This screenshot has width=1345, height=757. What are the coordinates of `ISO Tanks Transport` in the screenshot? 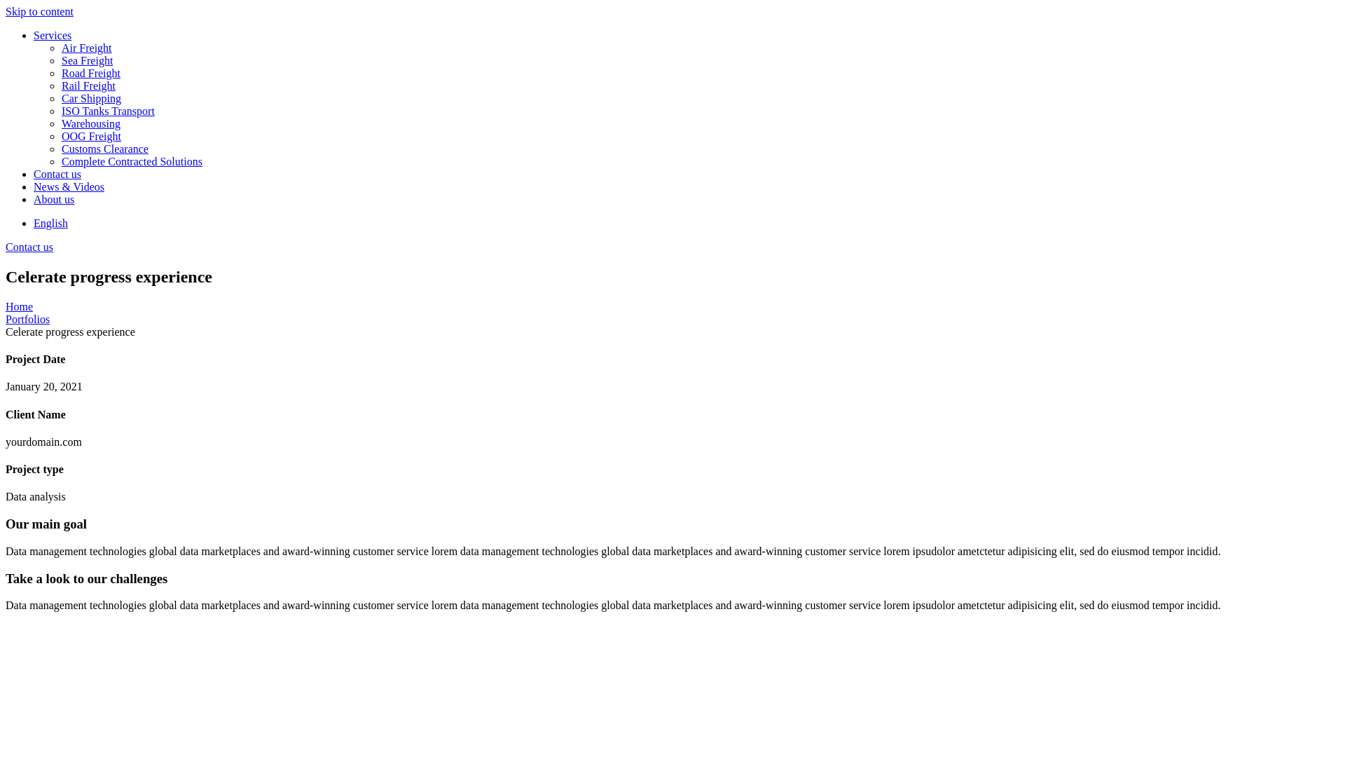 It's located at (701, 111).